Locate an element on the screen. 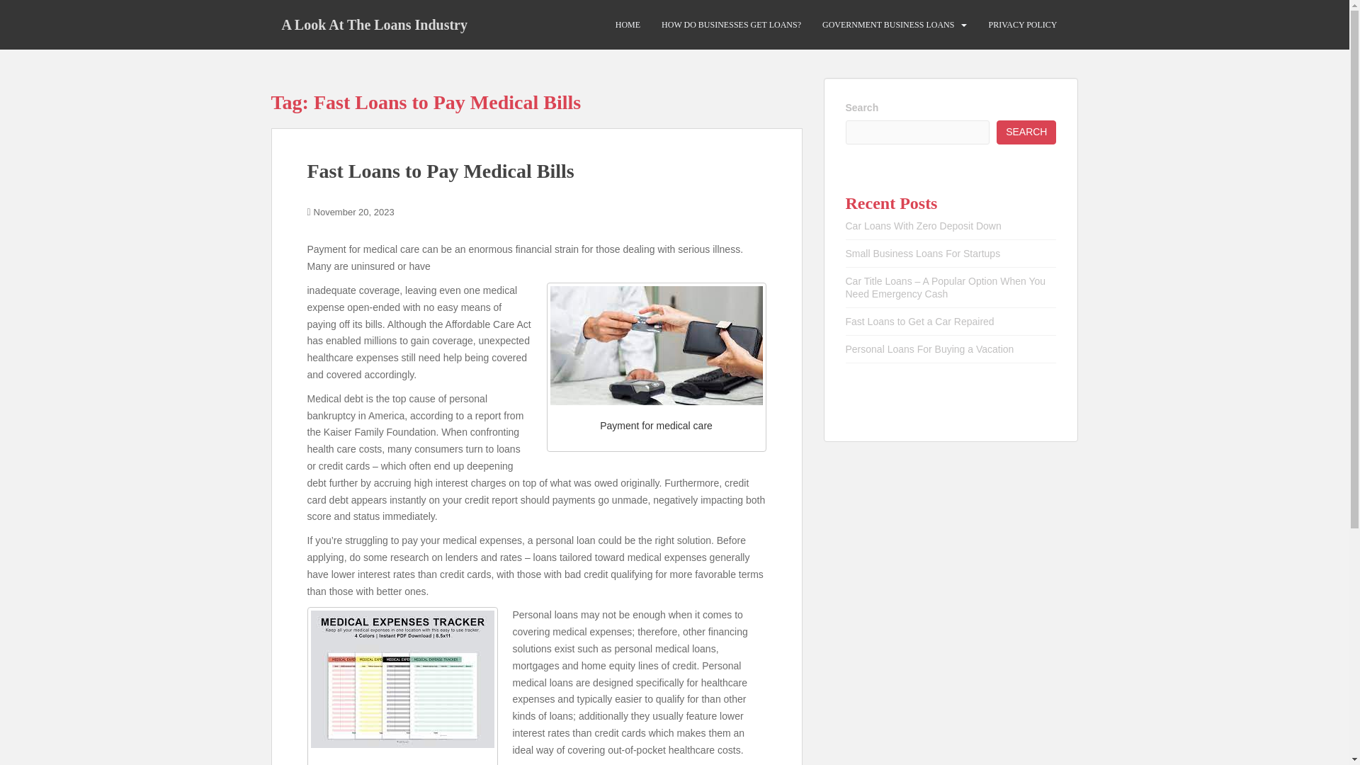 The height and width of the screenshot is (765, 1360). November 20, 2023 is located at coordinates (354, 211).